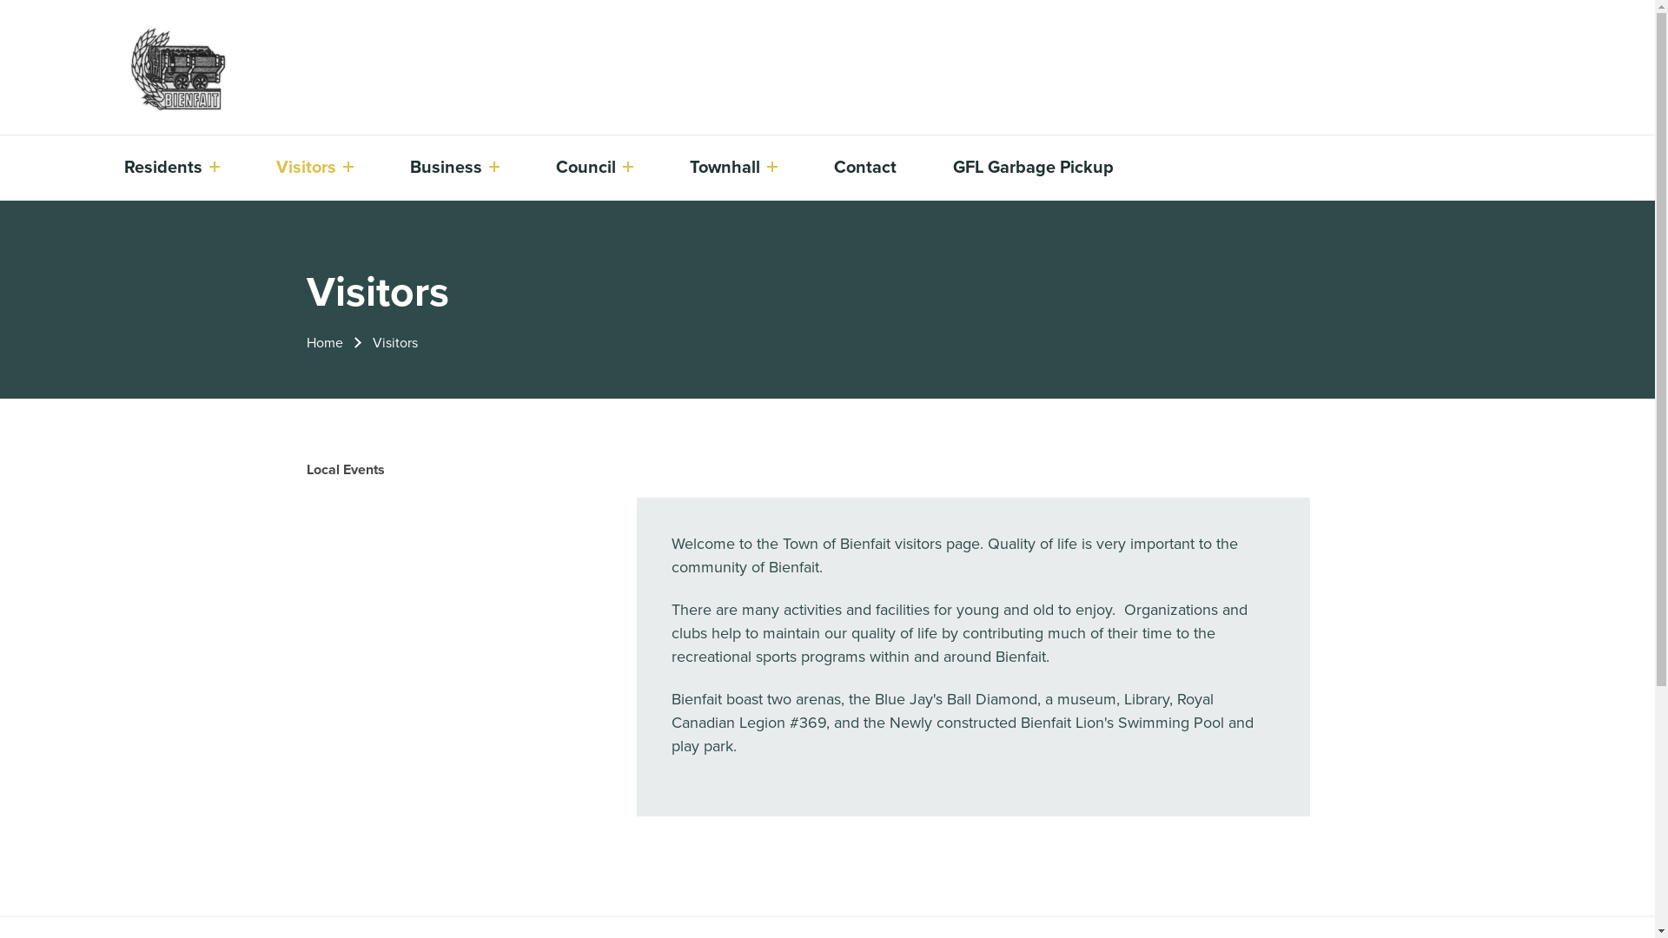 Image resolution: width=1668 pixels, height=938 pixels. Describe the element at coordinates (324, 342) in the screenshot. I see `Home` at that location.